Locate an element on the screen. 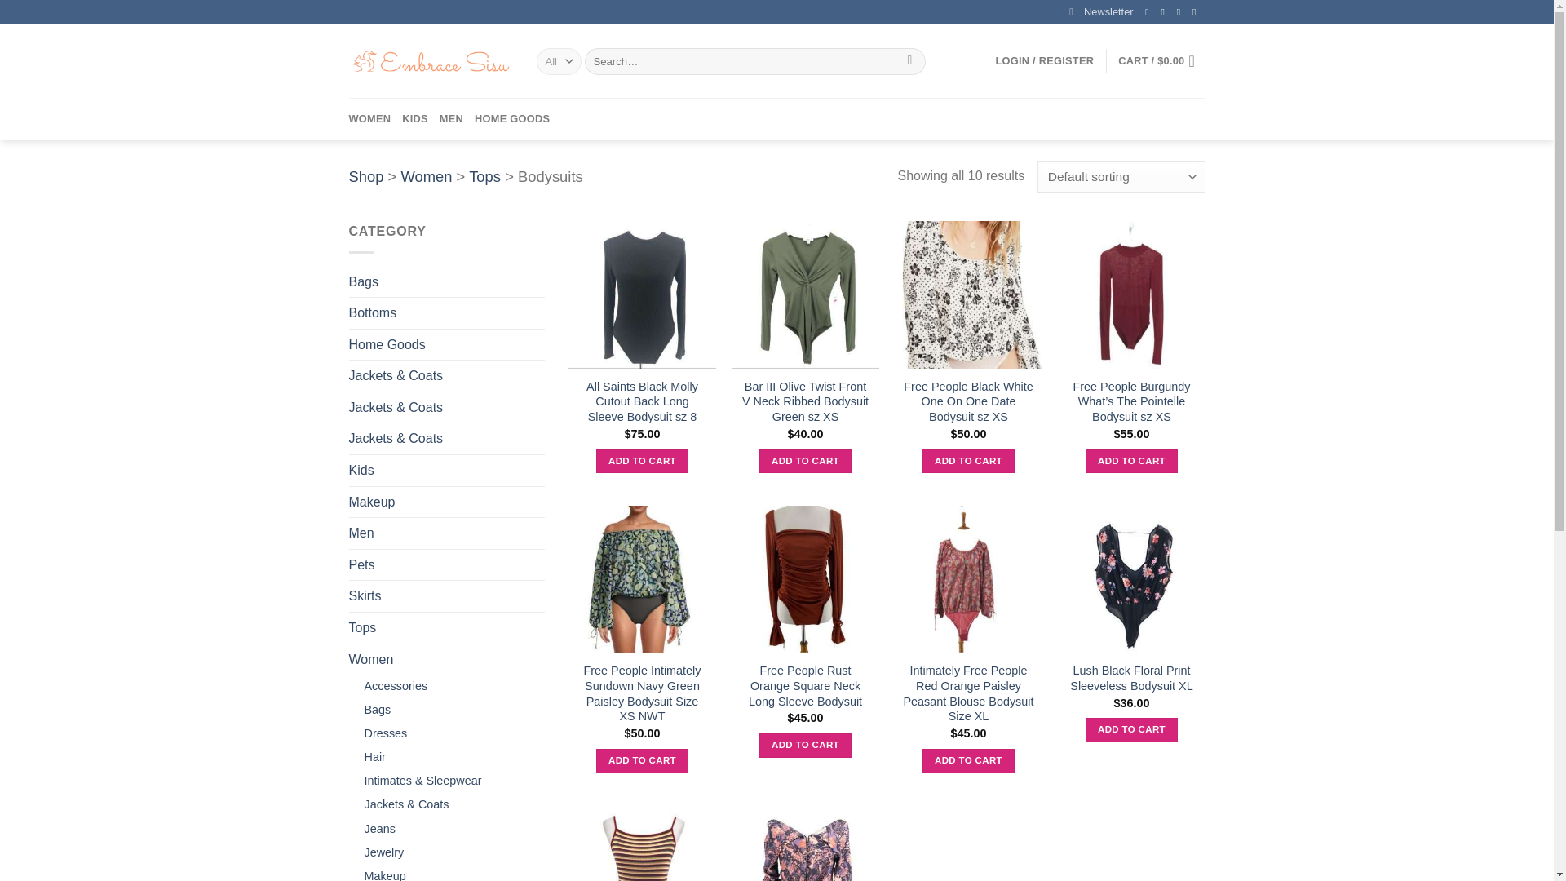 Image resolution: width=1566 pixels, height=881 pixels. Jeans is located at coordinates (378, 829).